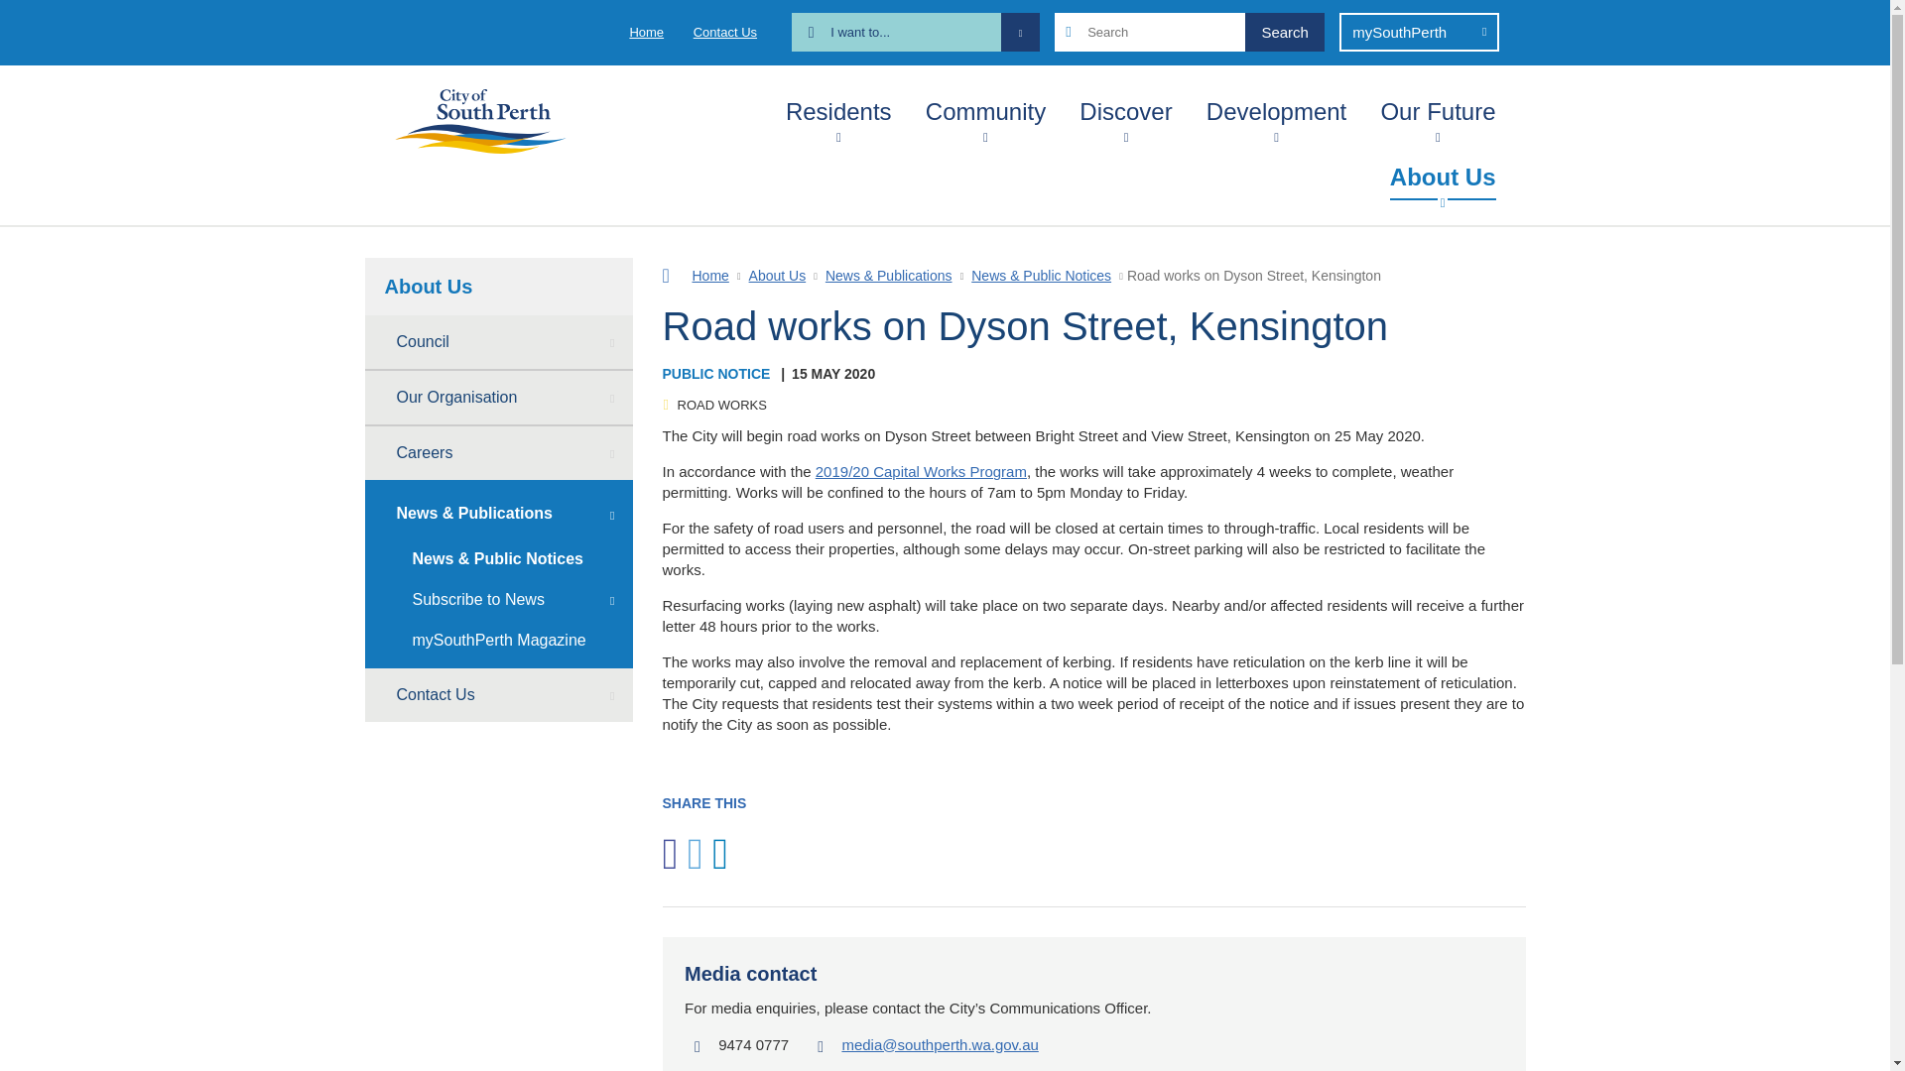  Describe the element at coordinates (724, 32) in the screenshot. I see `Contact Us` at that location.